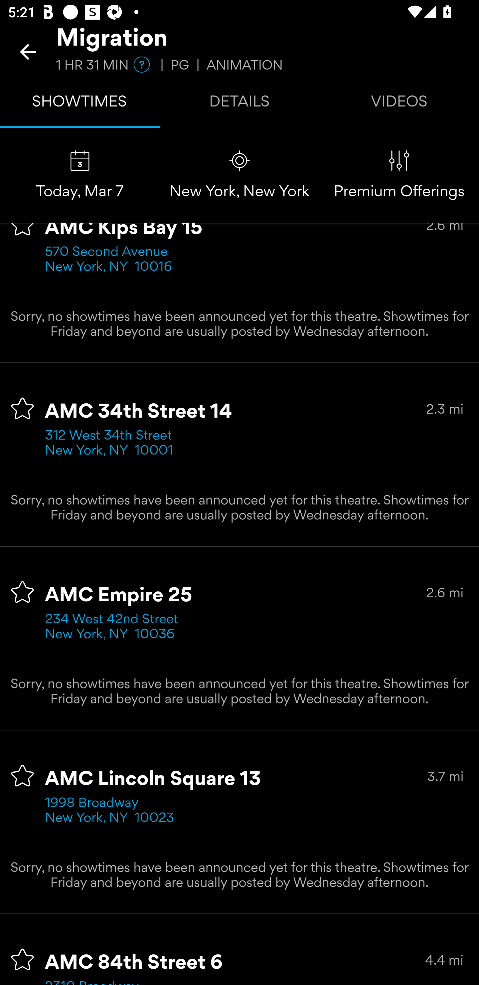 Image resolution: width=479 pixels, height=985 pixels. I want to click on 234 West 42nd Street  
New York, NY  10036, so click(115, 627).